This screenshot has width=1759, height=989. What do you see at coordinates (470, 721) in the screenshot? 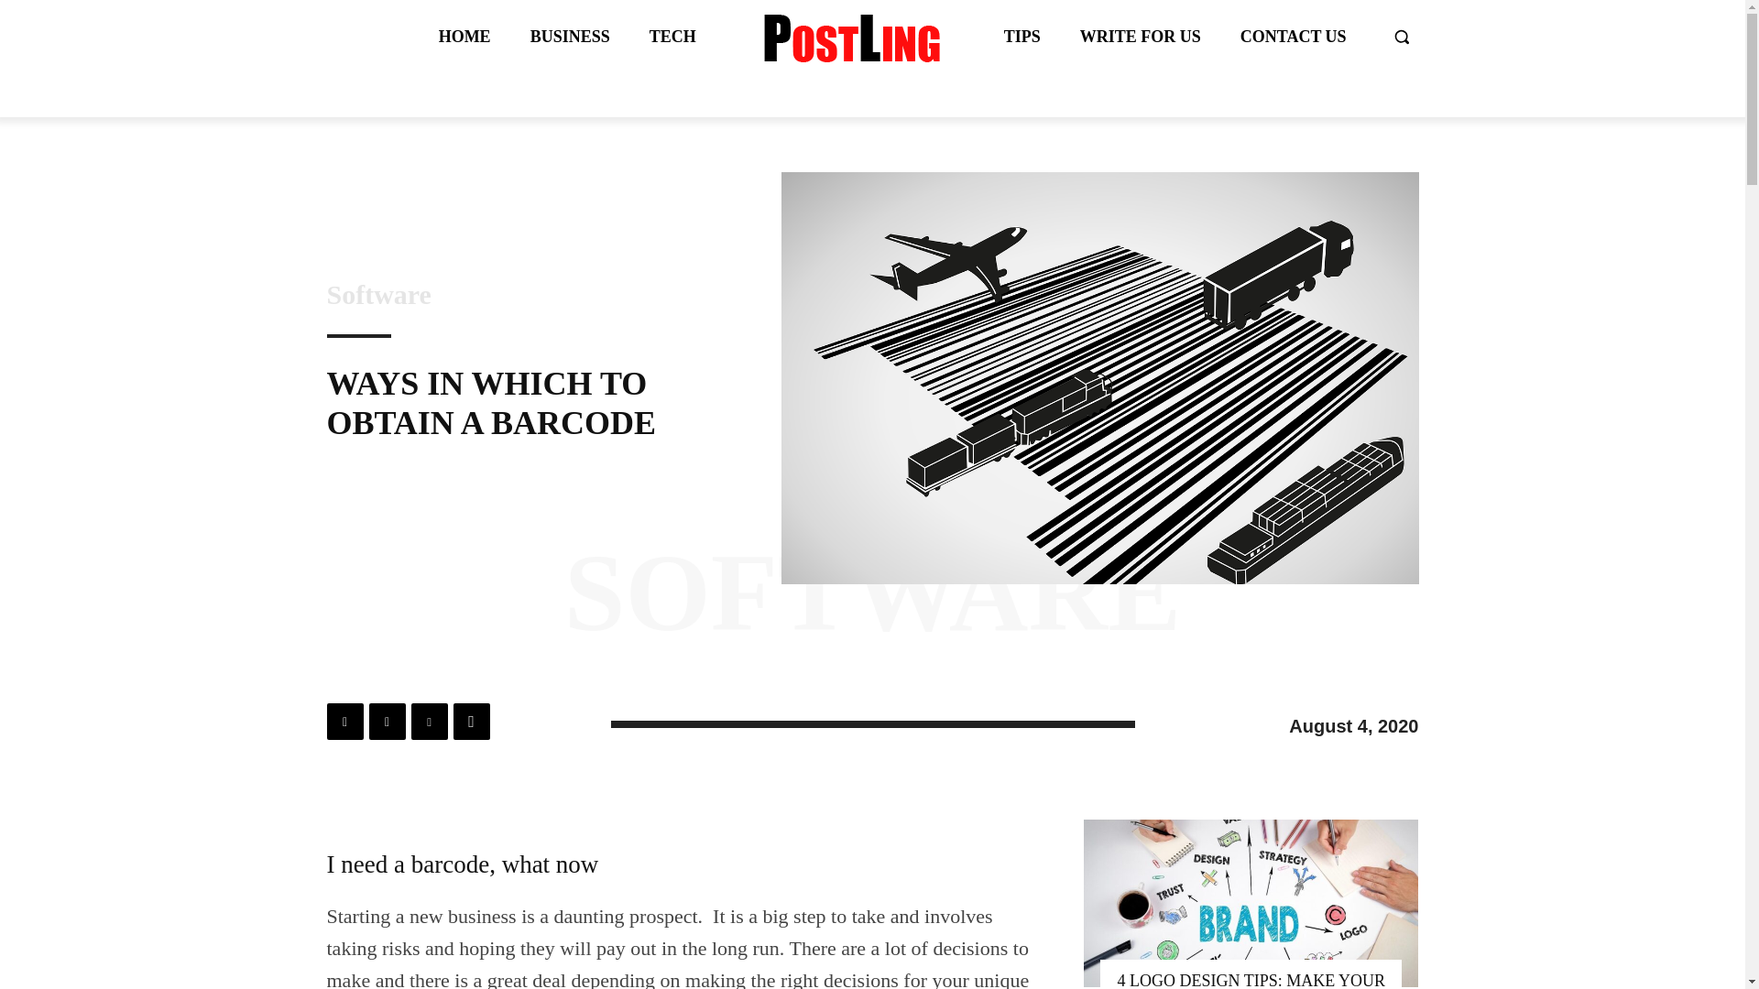
I see `WhatsApp` at bounding box center [470, 721].